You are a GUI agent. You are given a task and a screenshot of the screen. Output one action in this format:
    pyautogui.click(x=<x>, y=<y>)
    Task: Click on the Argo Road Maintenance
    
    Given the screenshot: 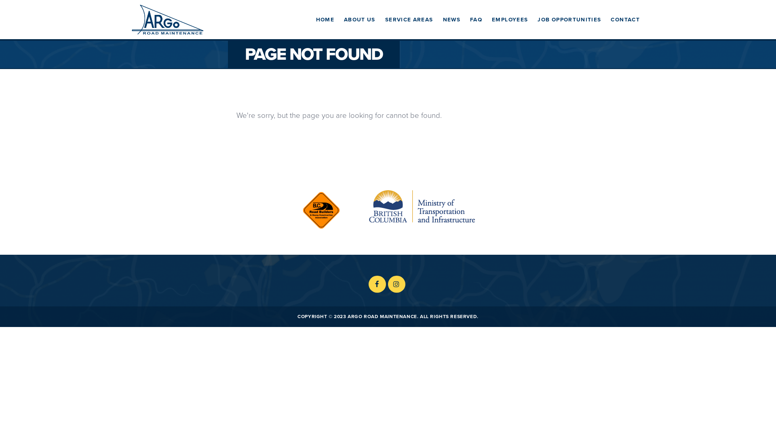 What is the action you would take?
    pyautogui.click(x=167, y=19)
    